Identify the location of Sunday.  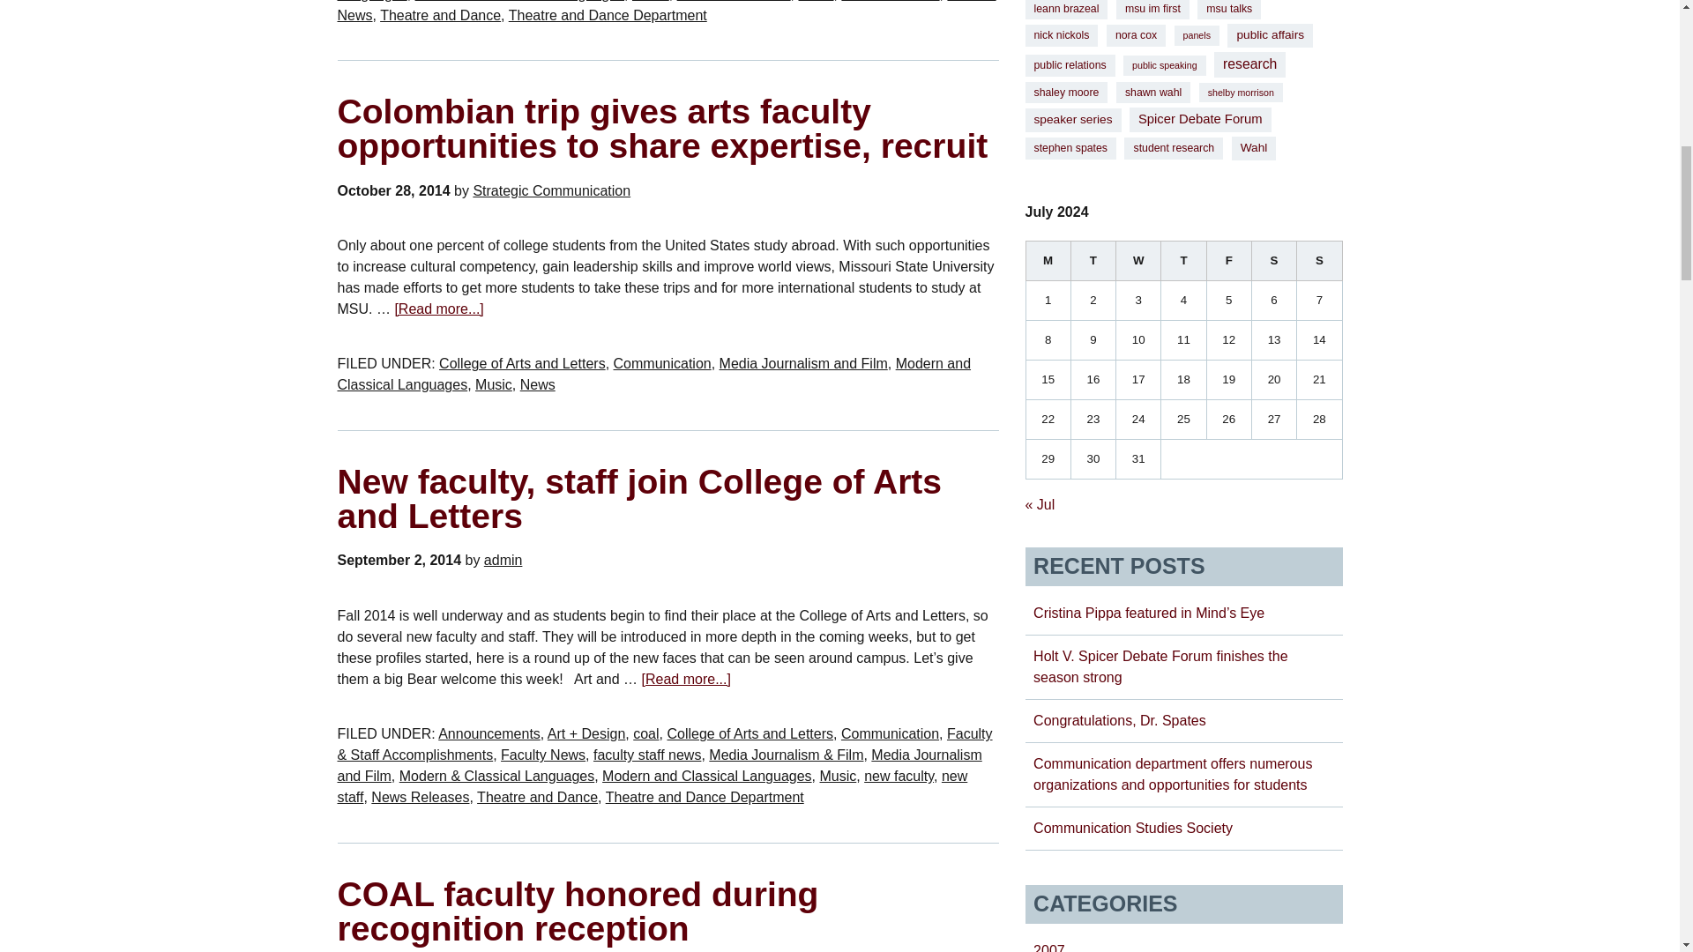
(1319, 261).